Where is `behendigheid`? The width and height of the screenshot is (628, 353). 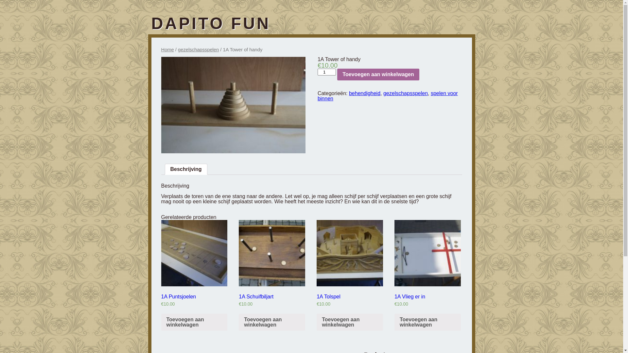
behendigheid is located at coordinates (365, 93).